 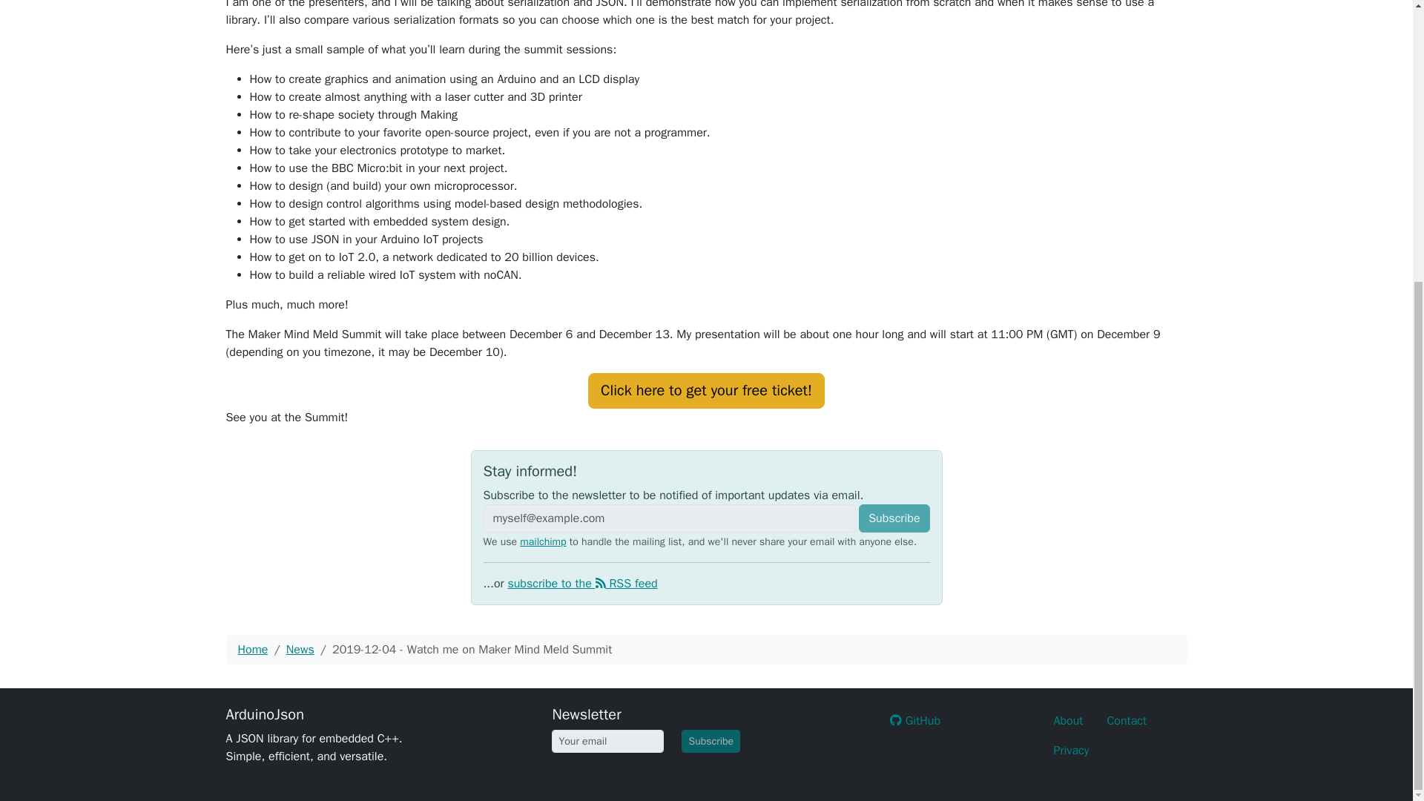 What do you see at coordinates (711, 741) in the screenshot?
I see `Subscribe` at bounding box center [711, 741].